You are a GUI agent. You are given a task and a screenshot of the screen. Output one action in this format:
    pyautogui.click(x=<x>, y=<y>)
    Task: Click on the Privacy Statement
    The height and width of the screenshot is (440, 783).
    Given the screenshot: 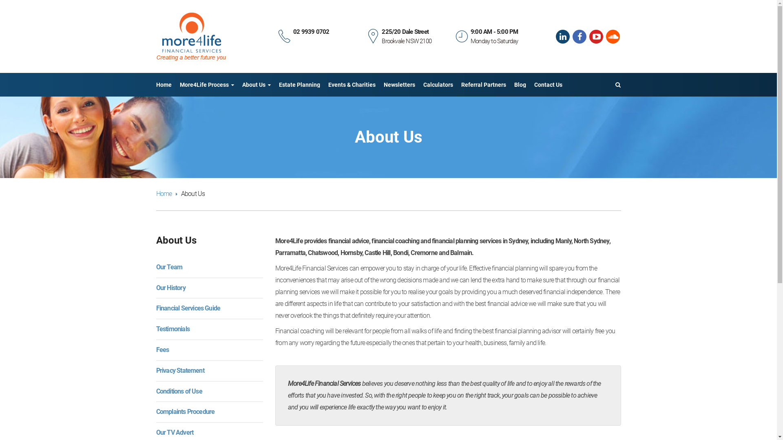 What is the action you would take?
    pyautogui.click(x=180, y=371)
    